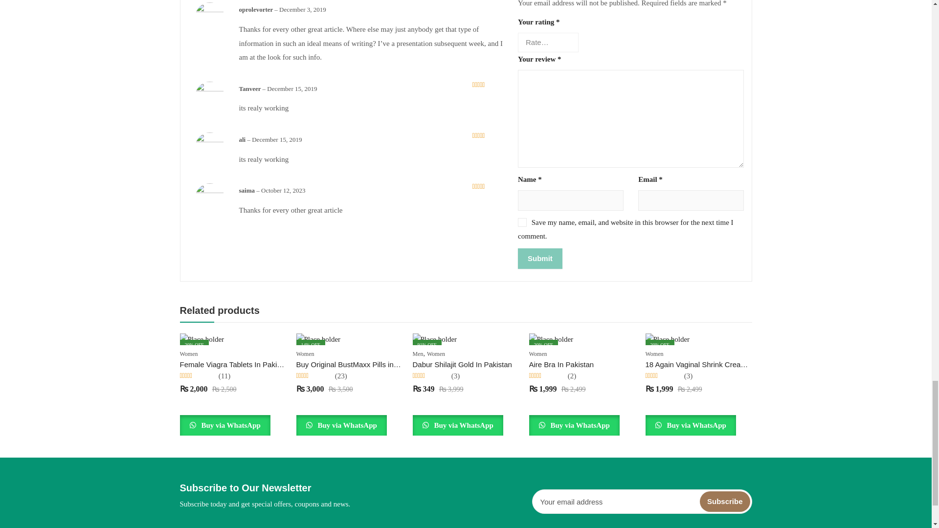 The height and width of the screenshot is (528, 939). What do you see at coordinates (540, 258) in the screenshot?
I see `Submit` at bounding box center [540, 258].